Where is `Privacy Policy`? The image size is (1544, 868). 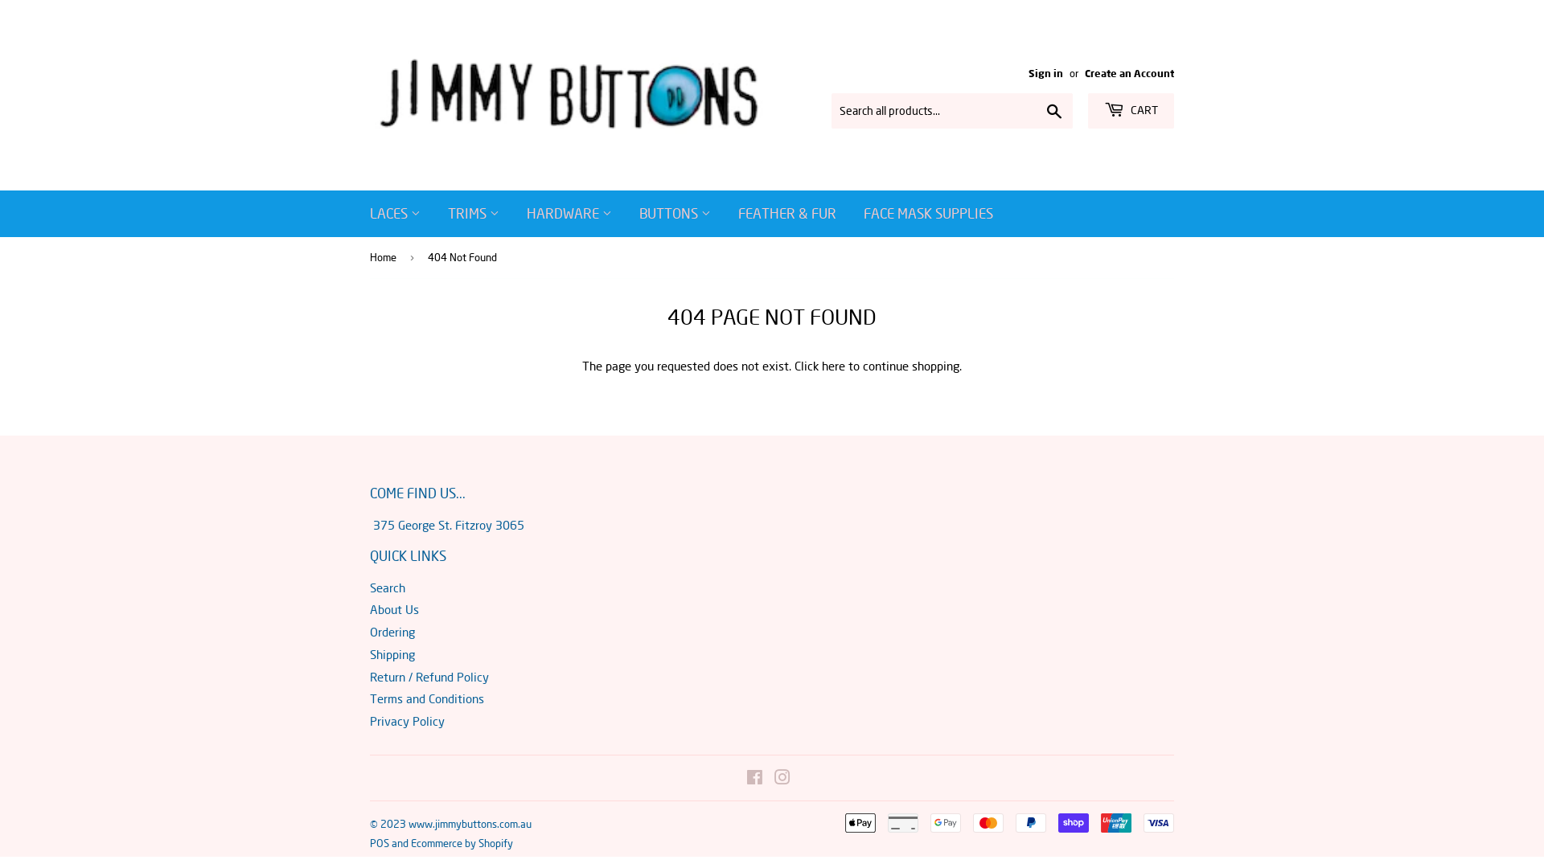
Privacy Policy is located at coordinates (407, 721).